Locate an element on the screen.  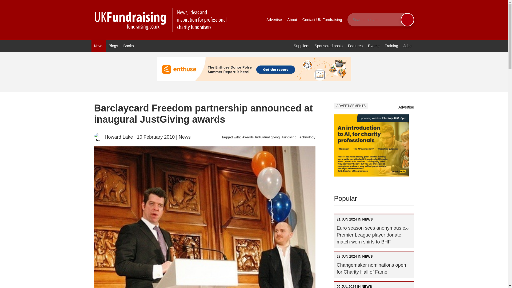
Books is located at coordinates (129, 46).